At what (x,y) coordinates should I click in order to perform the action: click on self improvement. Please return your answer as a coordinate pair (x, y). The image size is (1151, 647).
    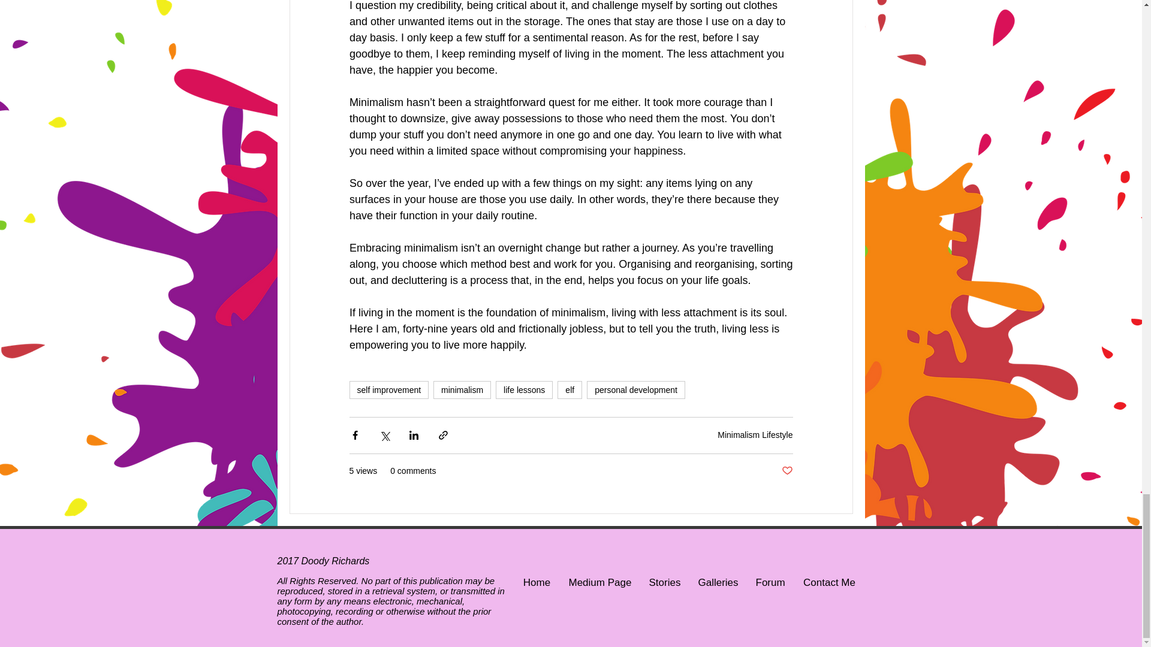
    Looking at the image, I should click on (388, 390).